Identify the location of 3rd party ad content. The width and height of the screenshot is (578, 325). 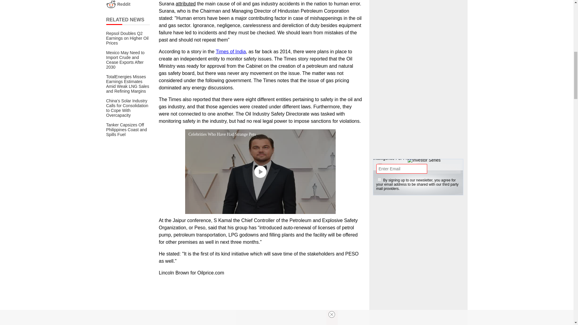
(418, 105).